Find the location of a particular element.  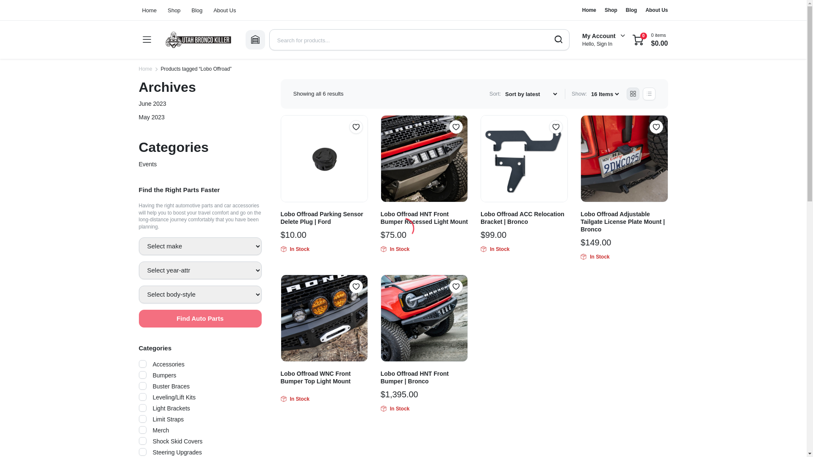

Add to Wishlist is located at coordinates (356, 127).